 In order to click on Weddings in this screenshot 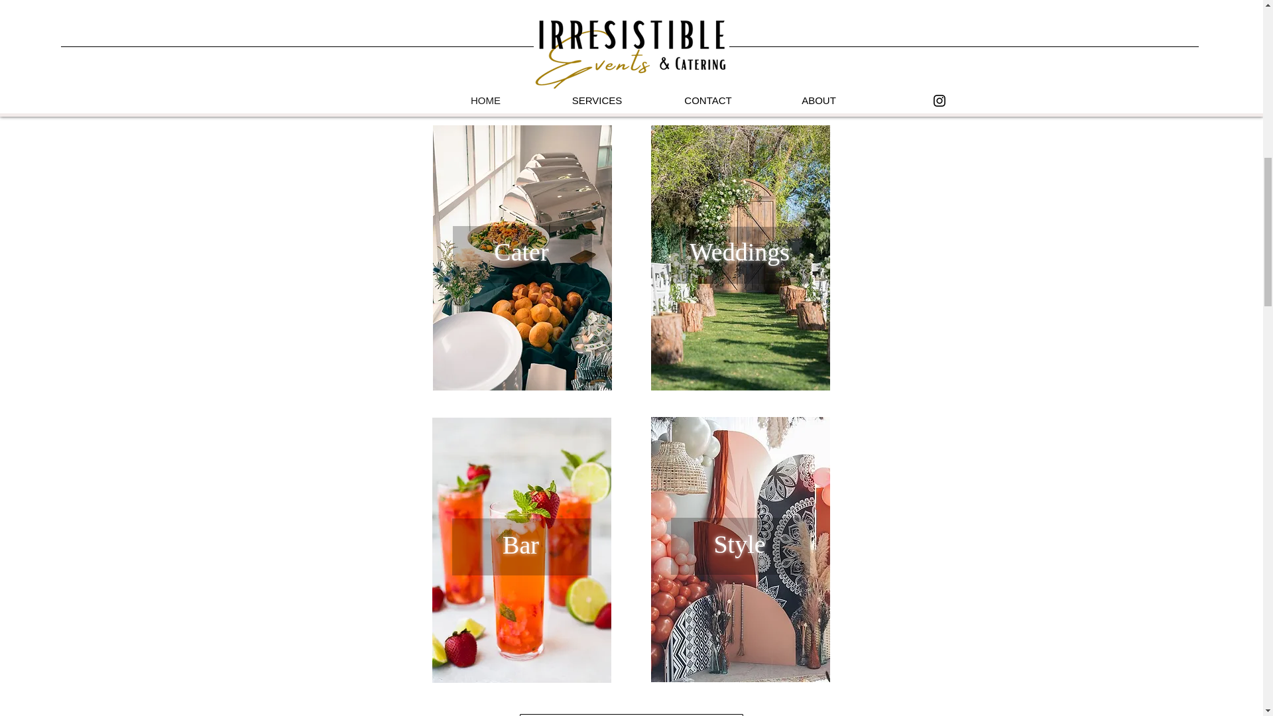, I will do `click(739, 251)`.